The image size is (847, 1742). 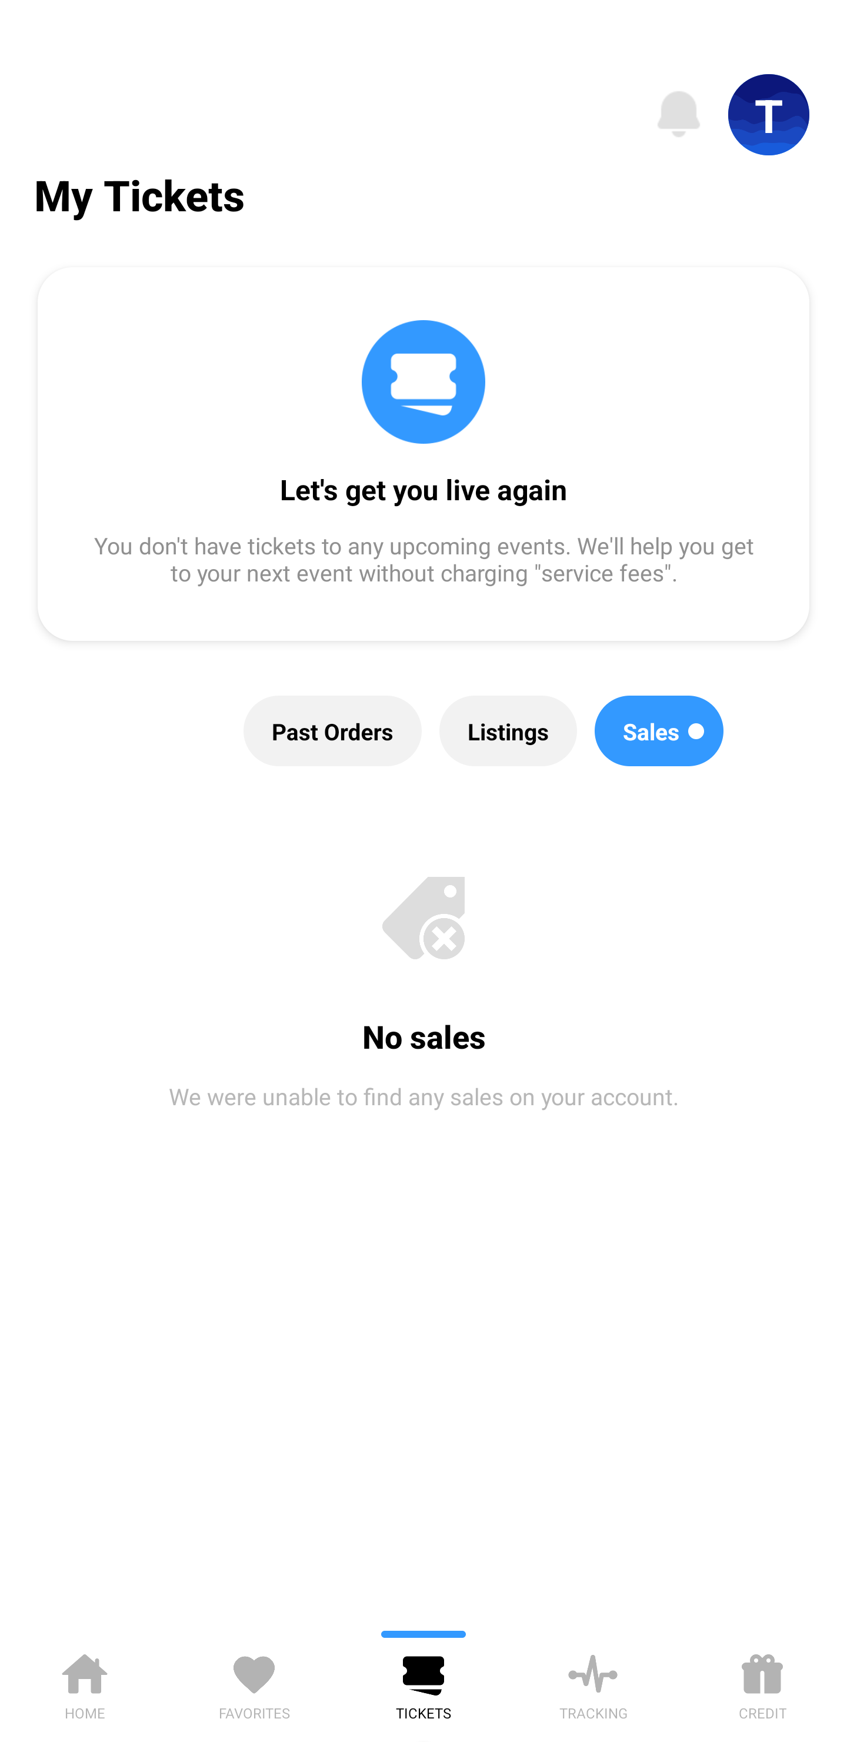 What do you see at coordinates (593, 1683) in the screenshot?
I see `TRACKING` at bounding box center [593, 1683].